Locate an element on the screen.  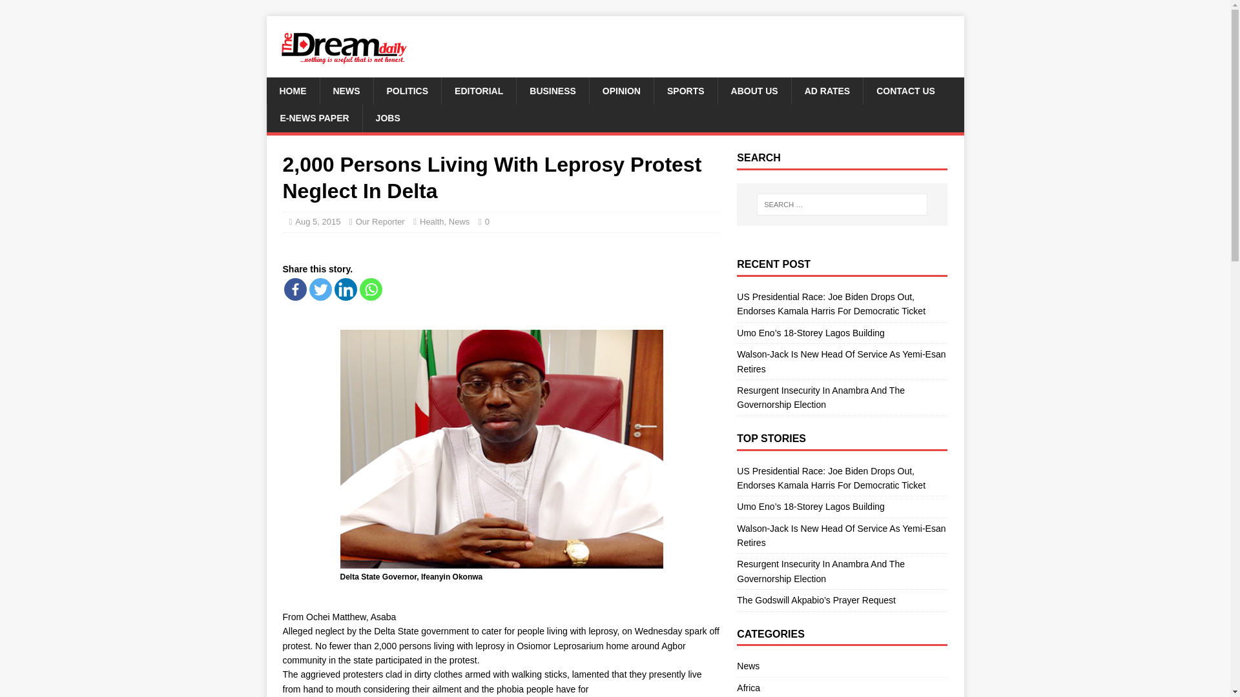
Twitter is located at coordinates (320, 289).